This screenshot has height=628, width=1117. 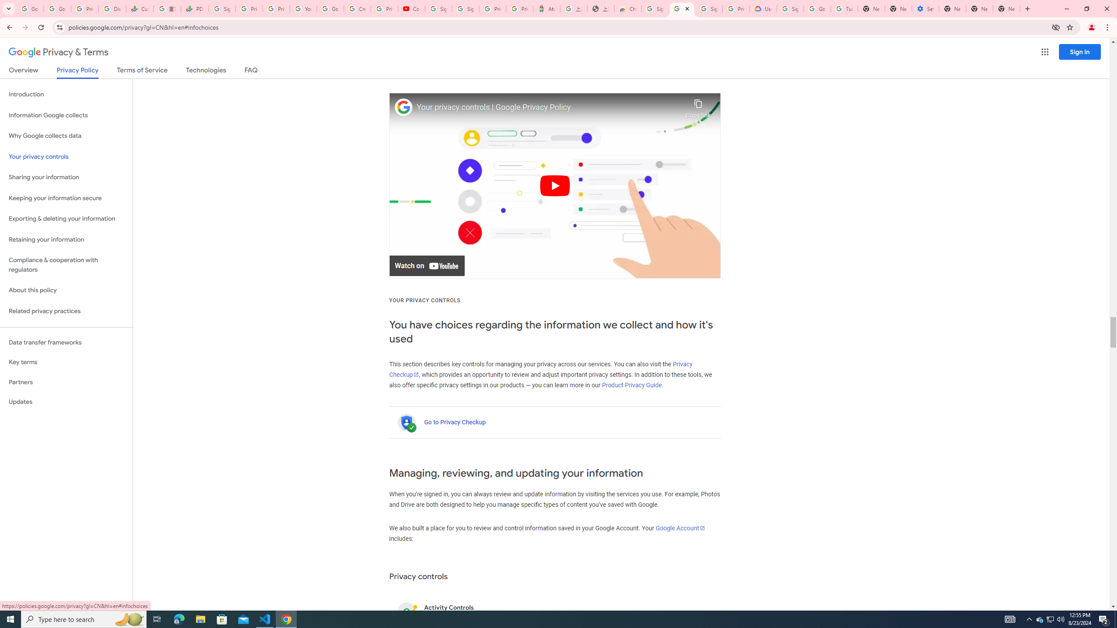 I want to click on Google Account Help, so click(x=817, y=9).